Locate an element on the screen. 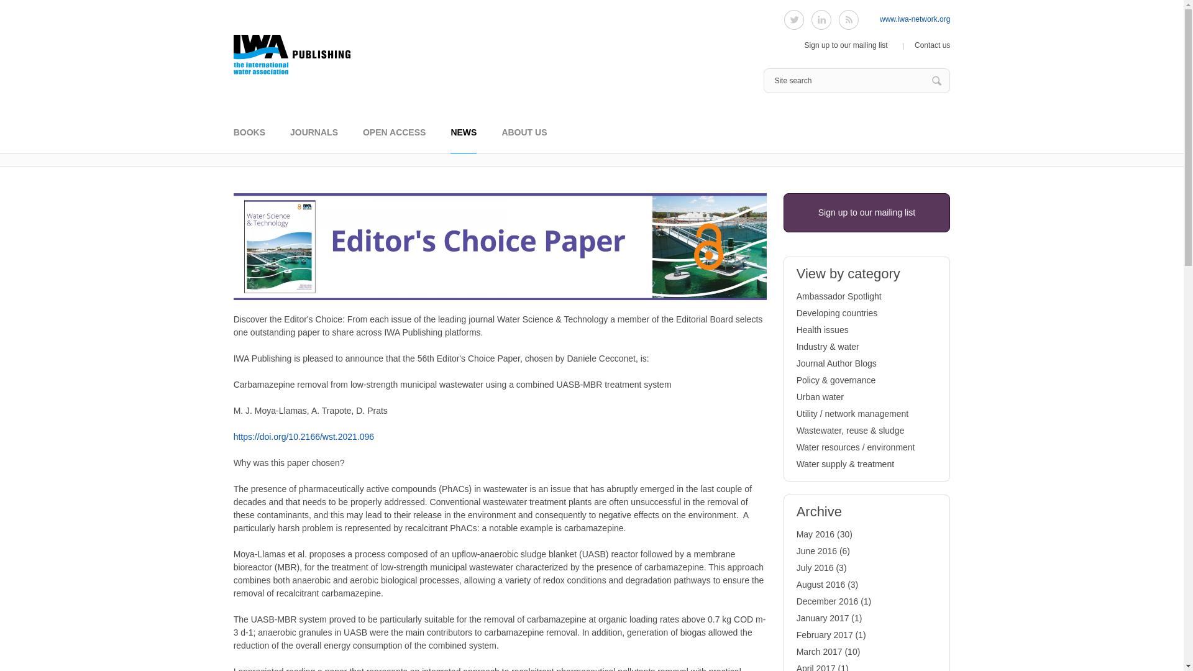  Twitter is located at coordinates (794, 19).